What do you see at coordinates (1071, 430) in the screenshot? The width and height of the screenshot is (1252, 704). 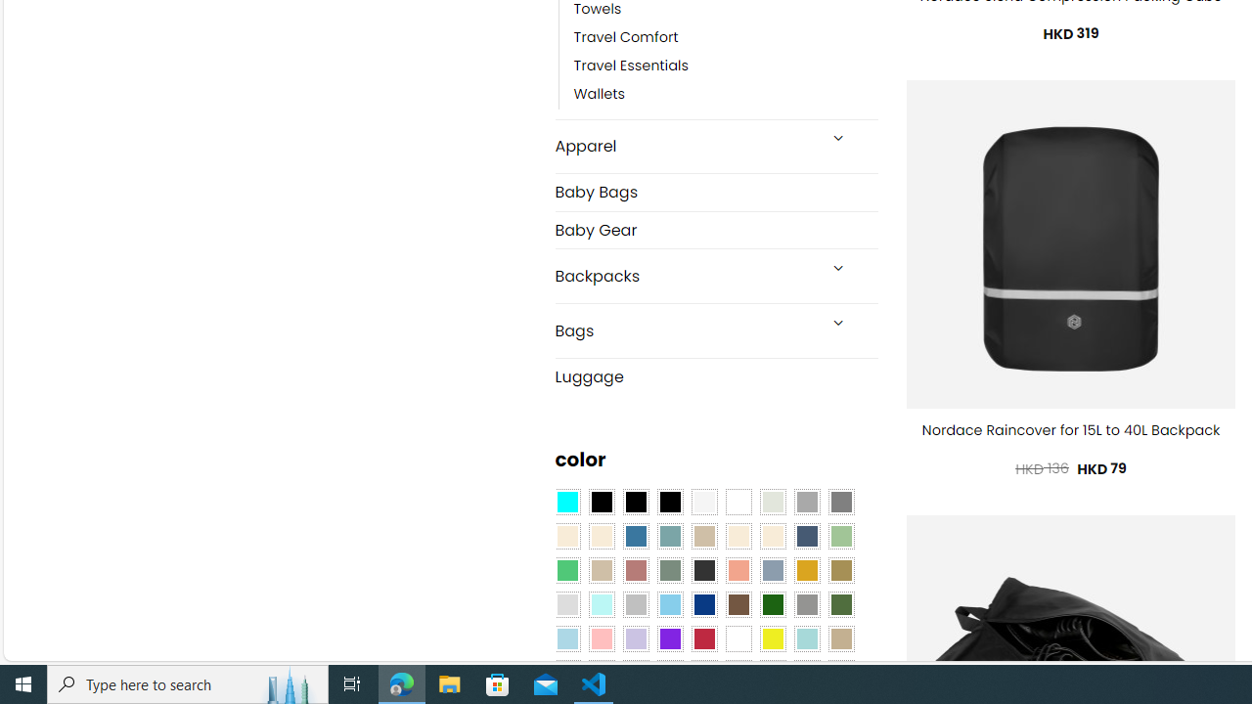 I see `Nordace Raincover for 15L to 40L Backpack` at bounding box center [1071, 430].